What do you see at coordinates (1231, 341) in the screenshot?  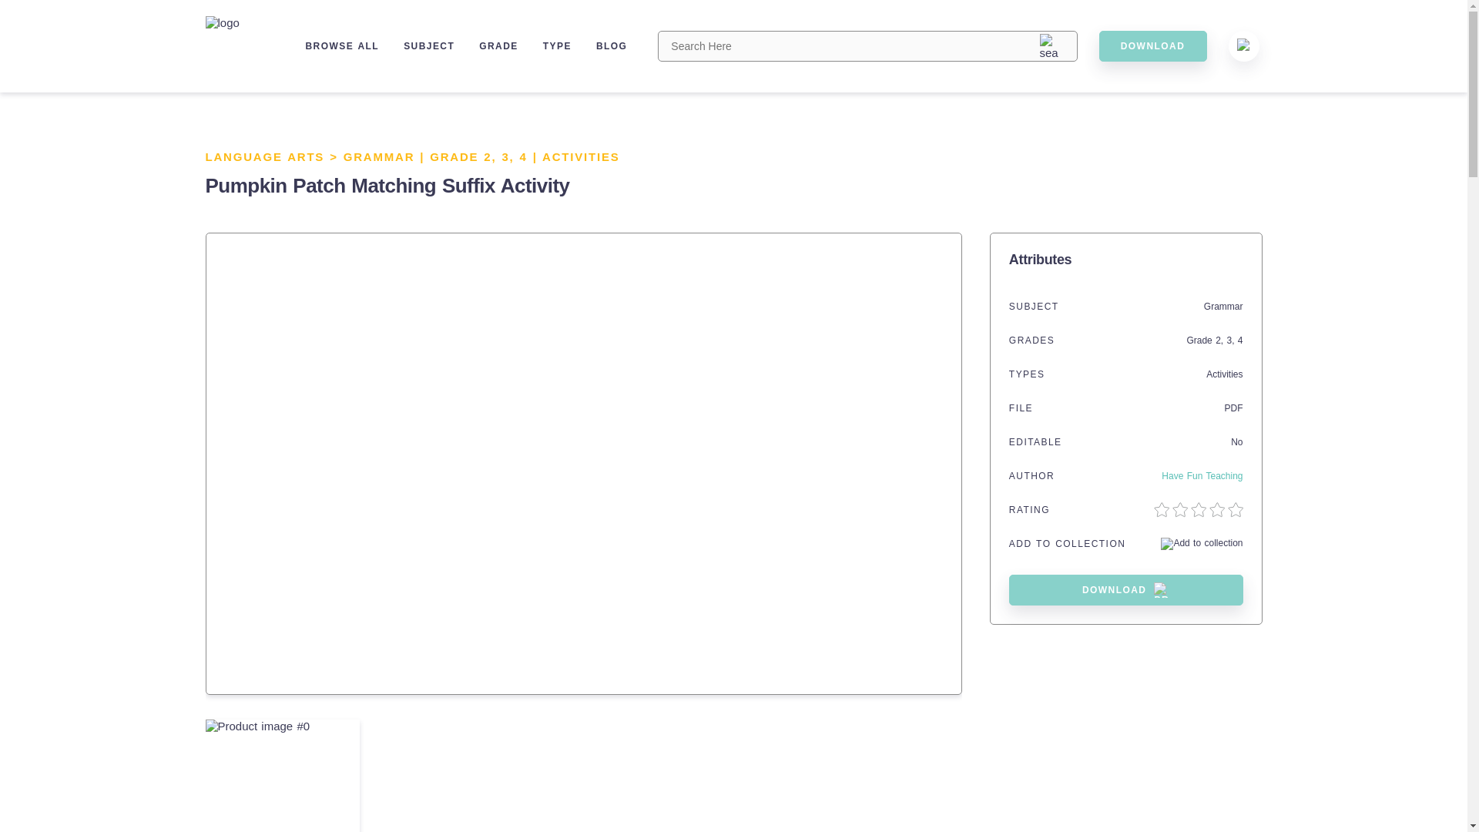 I see `3,` at bounding box center [1231, 341].